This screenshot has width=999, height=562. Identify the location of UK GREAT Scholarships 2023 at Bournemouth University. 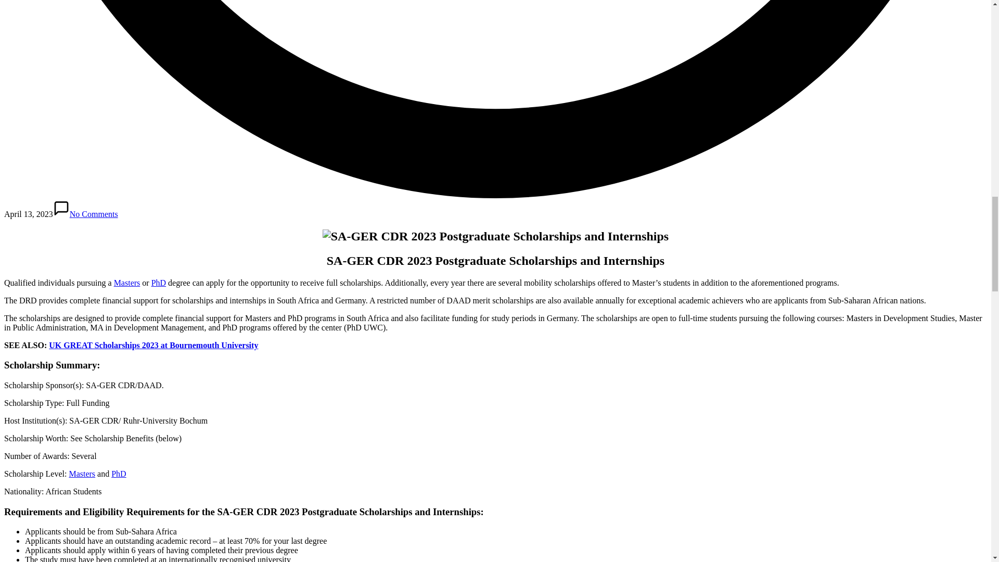
(153, 344).